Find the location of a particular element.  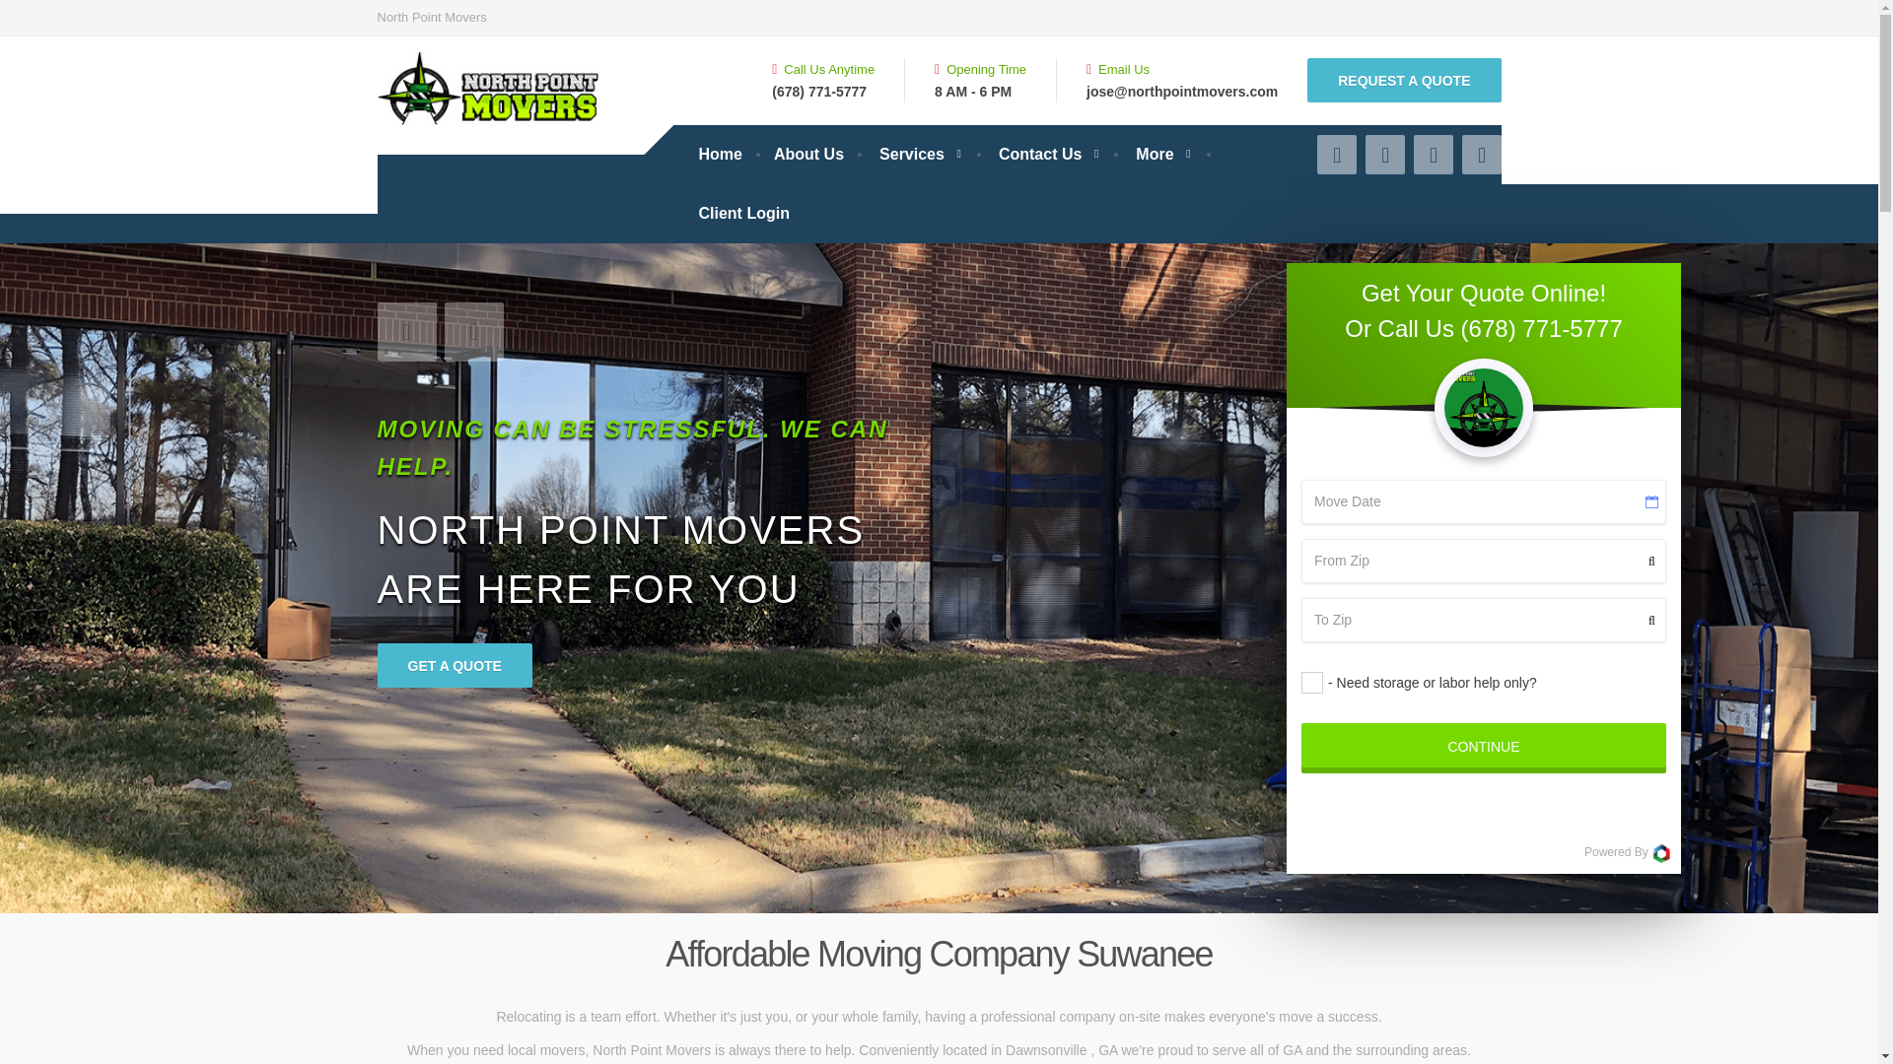

Services is located at coordinates (919, 154).